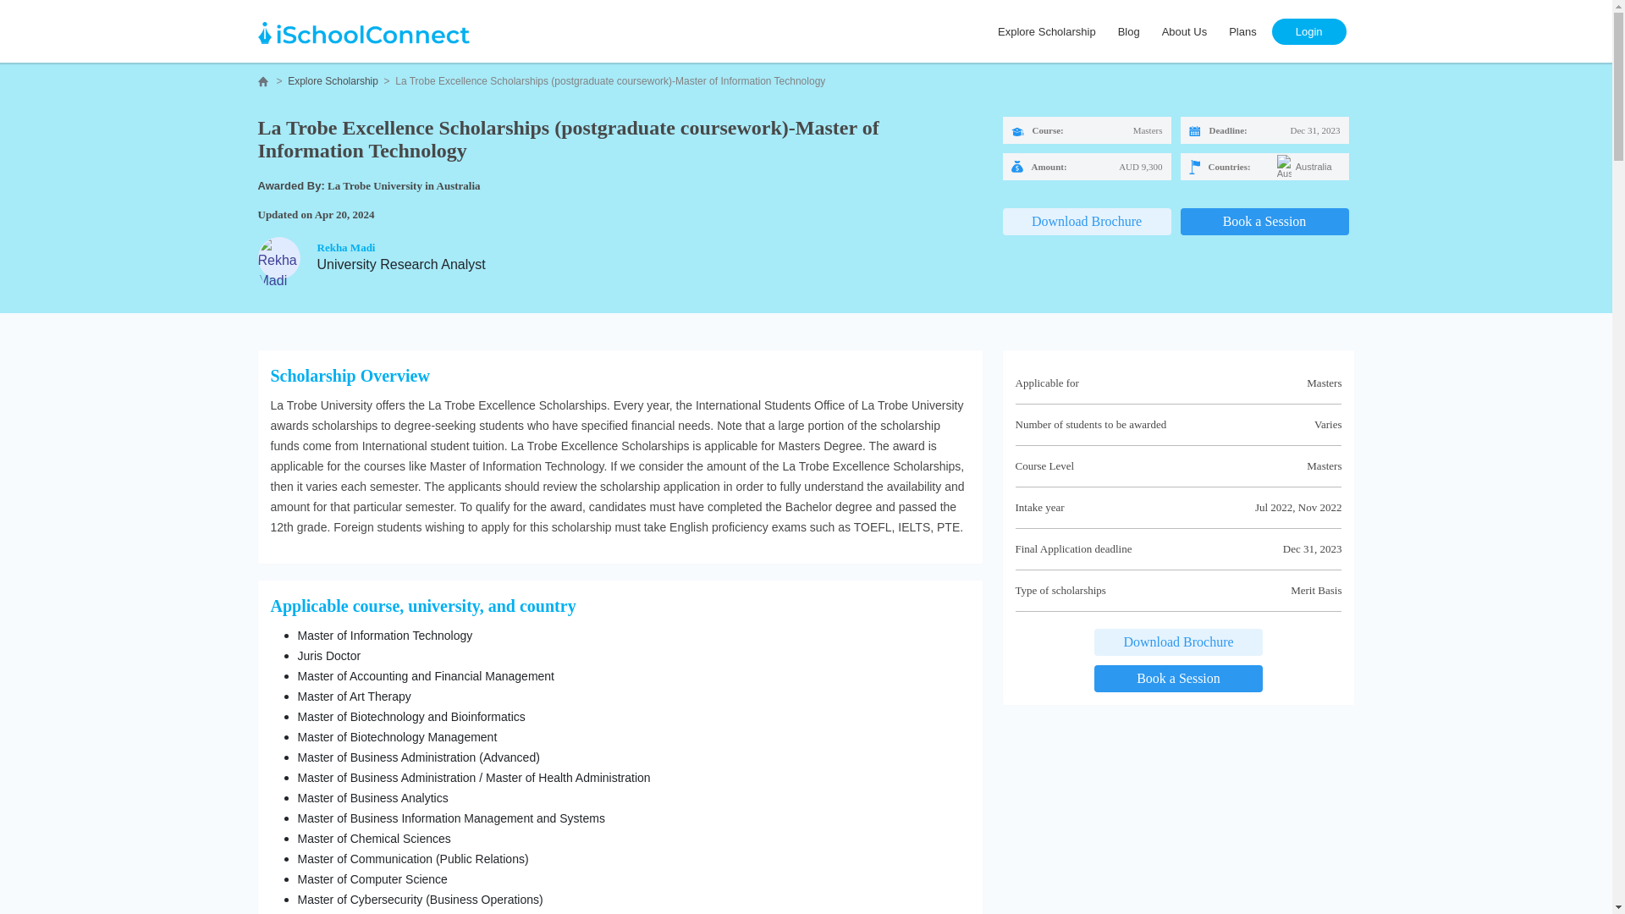 The image size is (1625, 914). I want to click on Download Brochure, so click(1086, 222).